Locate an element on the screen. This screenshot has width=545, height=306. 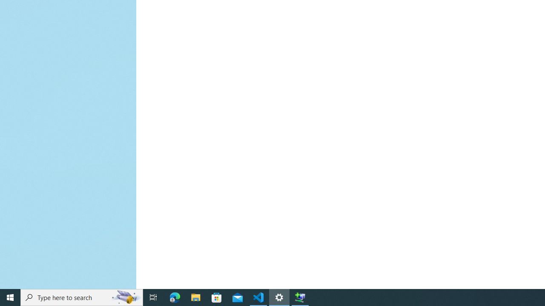
Search highlights icon opens search home window is located at coordinates (126, 297).